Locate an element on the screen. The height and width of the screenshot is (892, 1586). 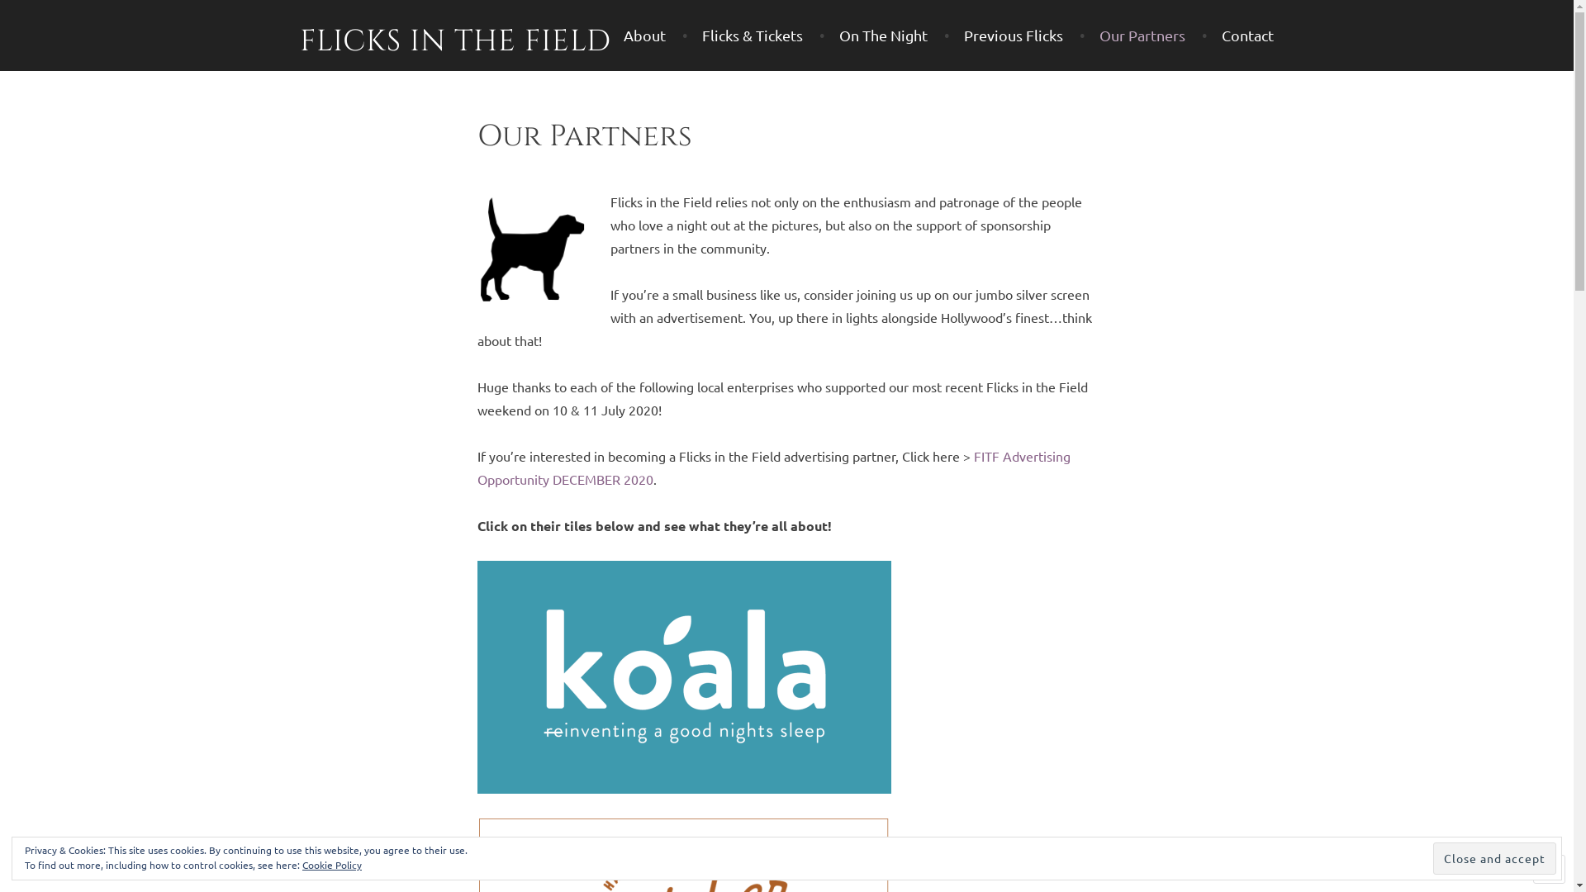
FLICKS IN THE FIELD is located at coordinates (454, 41).